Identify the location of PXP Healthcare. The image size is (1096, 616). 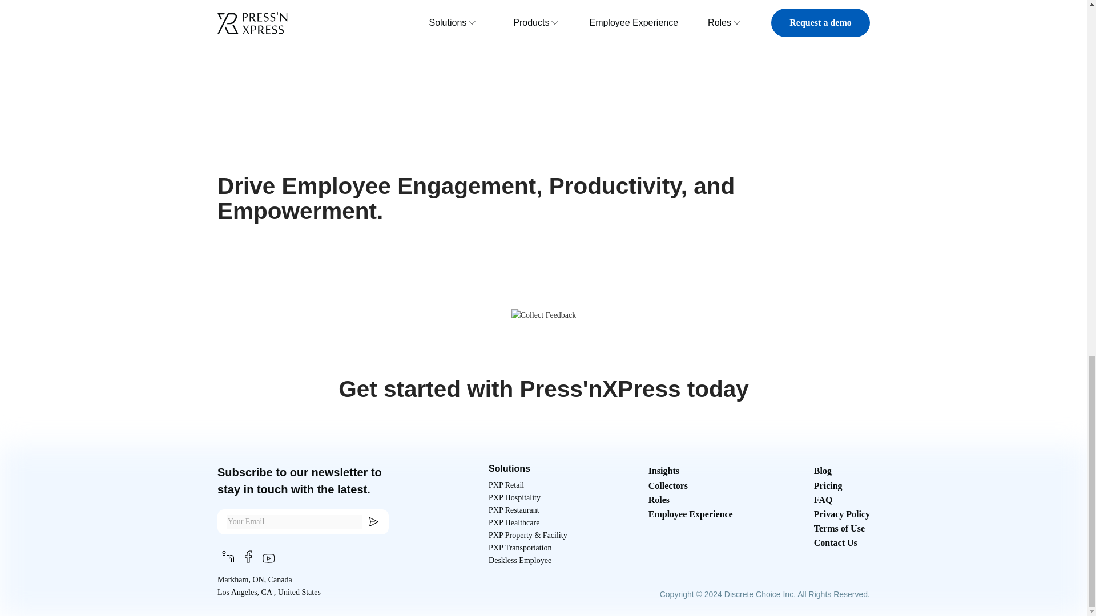
(514, 522).